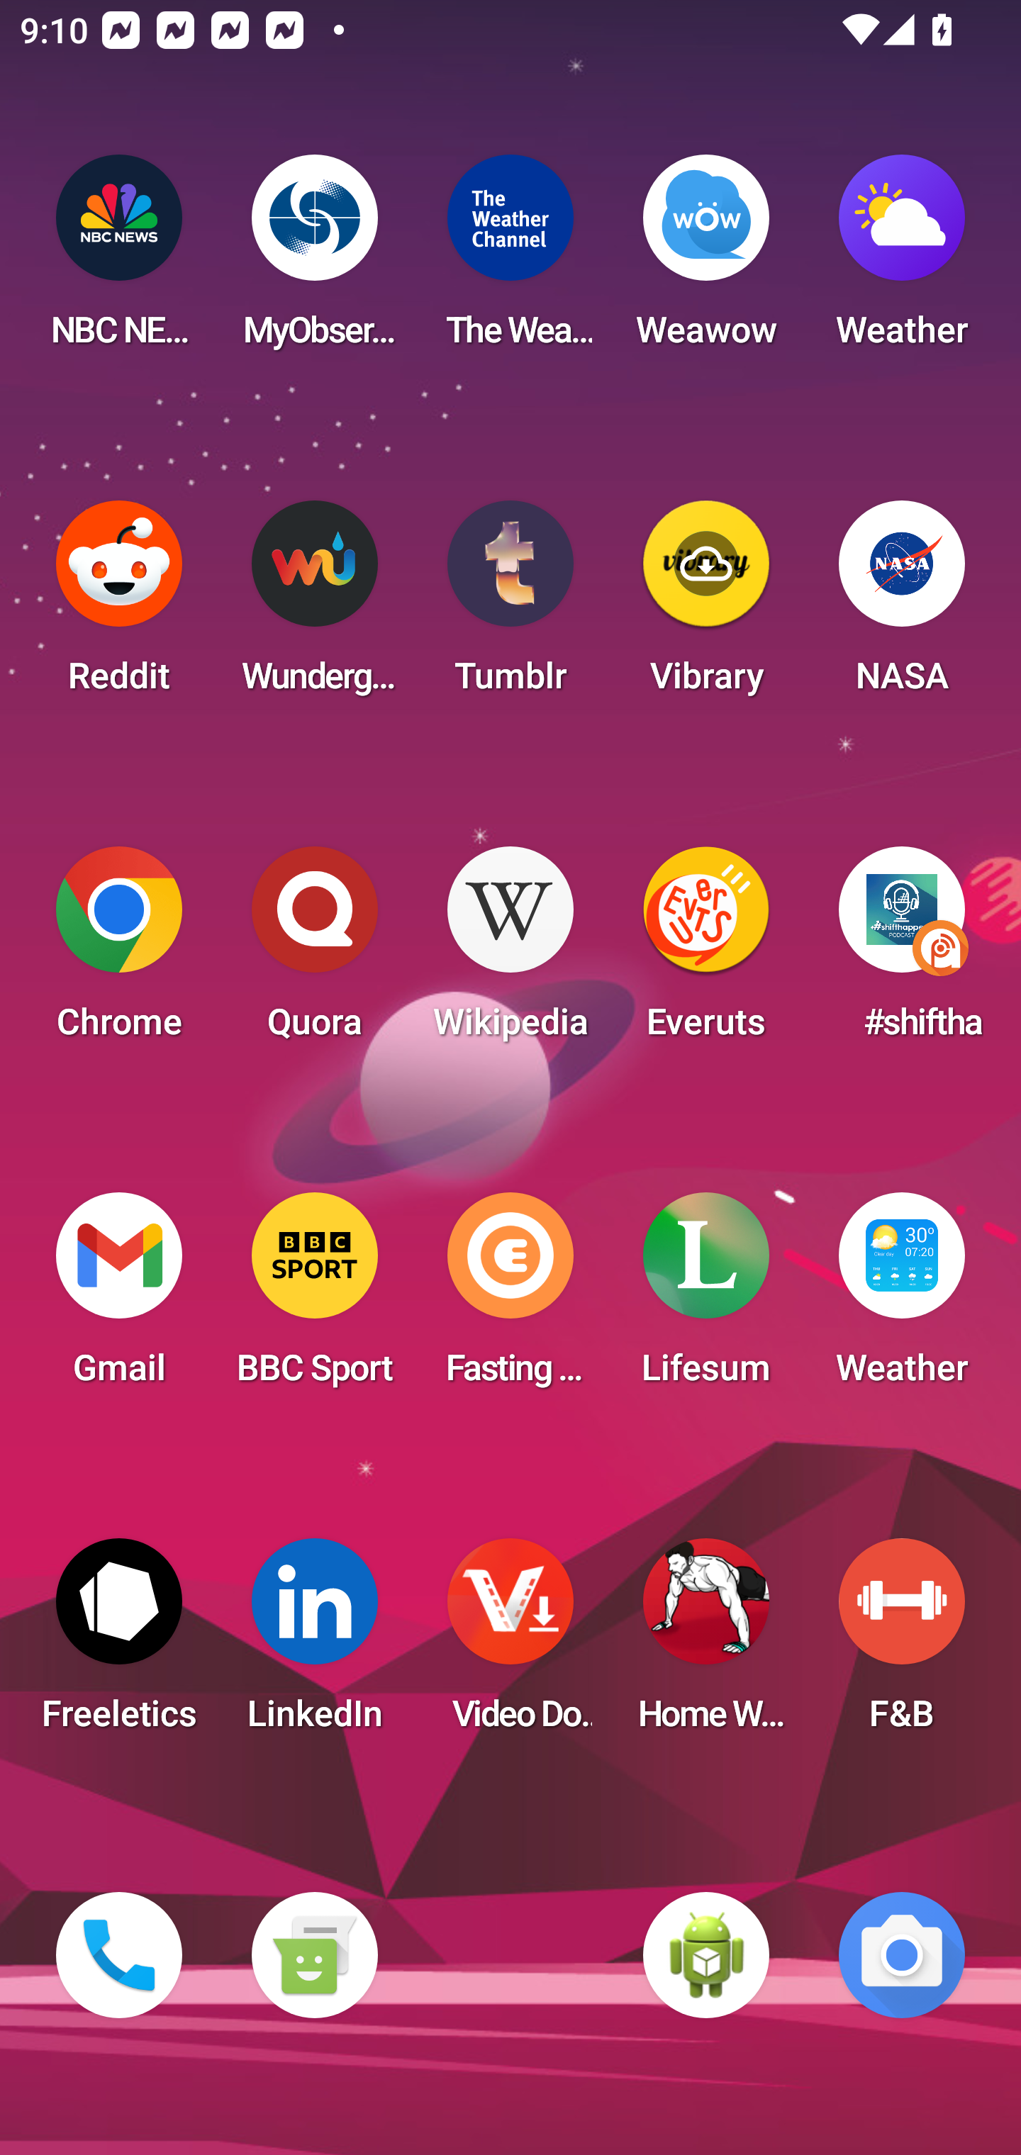 The image size is (1021, 2155). I want to click on F&B, so click(902, 1643).